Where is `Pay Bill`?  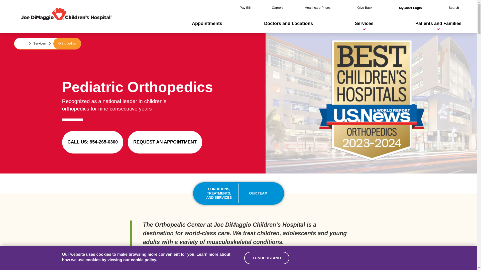 Pay Bill is located at coordinates (245, 7).